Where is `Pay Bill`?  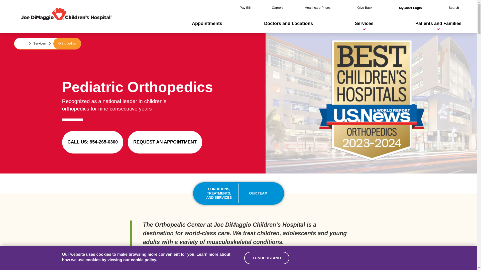 Pay Bill is located at coordinates (245, 7).